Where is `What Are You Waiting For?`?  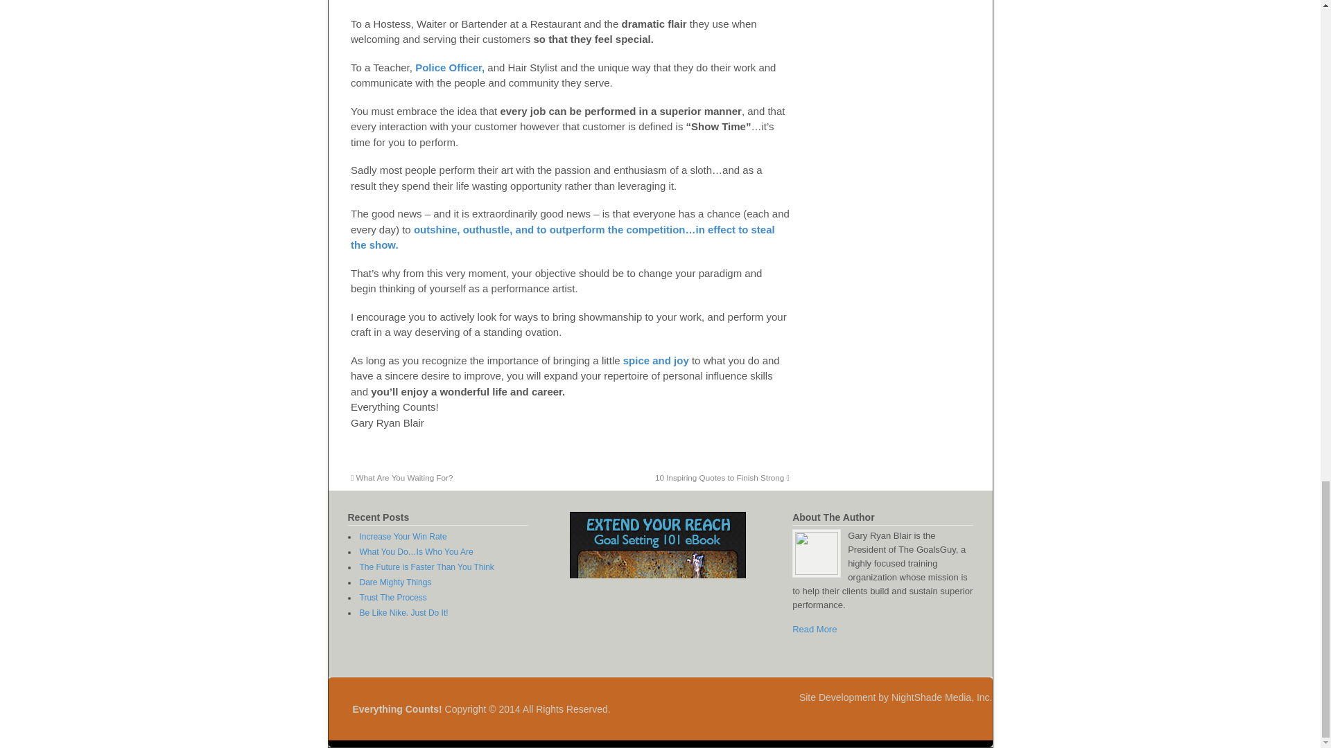
What Are You Waiting For? is located at coordinates (401, 477).